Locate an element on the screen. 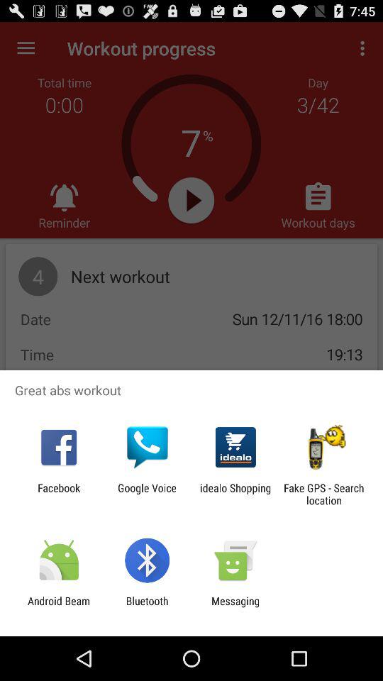  open the item to the right of facebook icon is located at coordinates (147, 494).